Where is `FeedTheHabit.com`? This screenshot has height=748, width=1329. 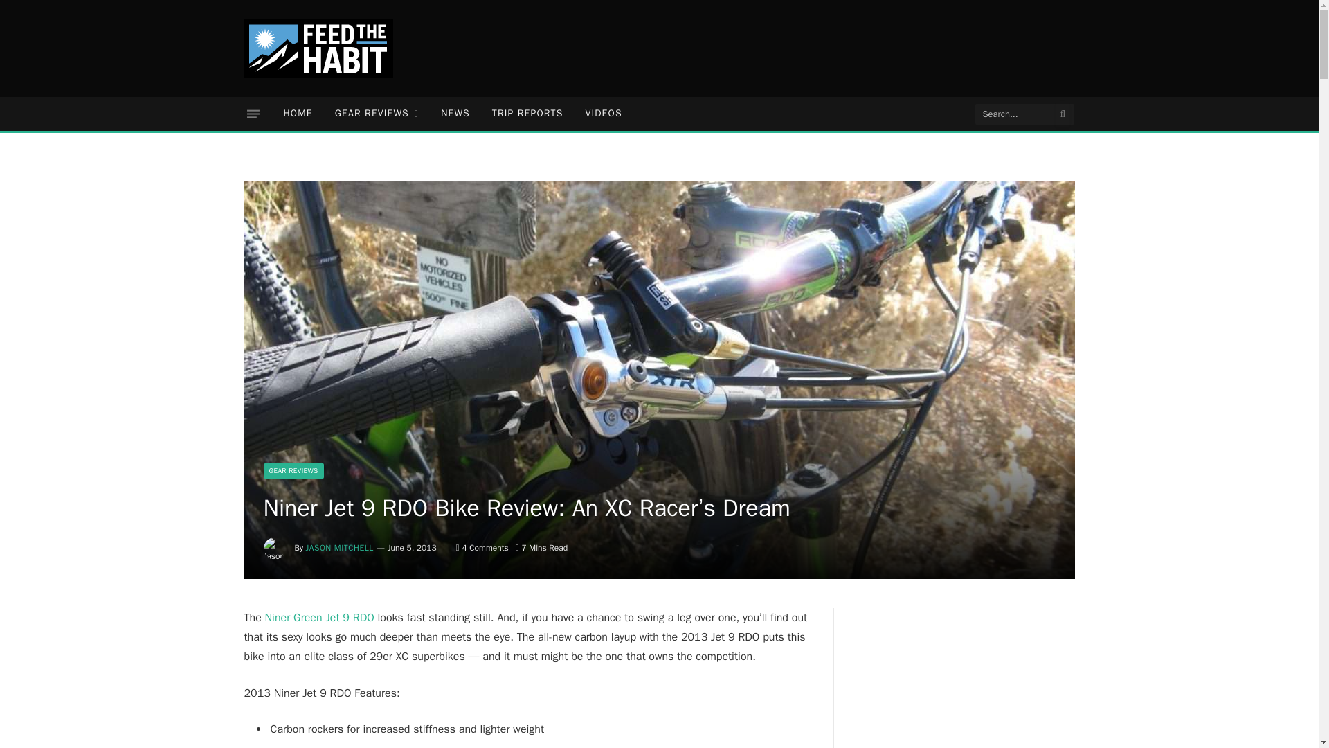
FeedTheHabit.com is located at coordinates (317, 48).